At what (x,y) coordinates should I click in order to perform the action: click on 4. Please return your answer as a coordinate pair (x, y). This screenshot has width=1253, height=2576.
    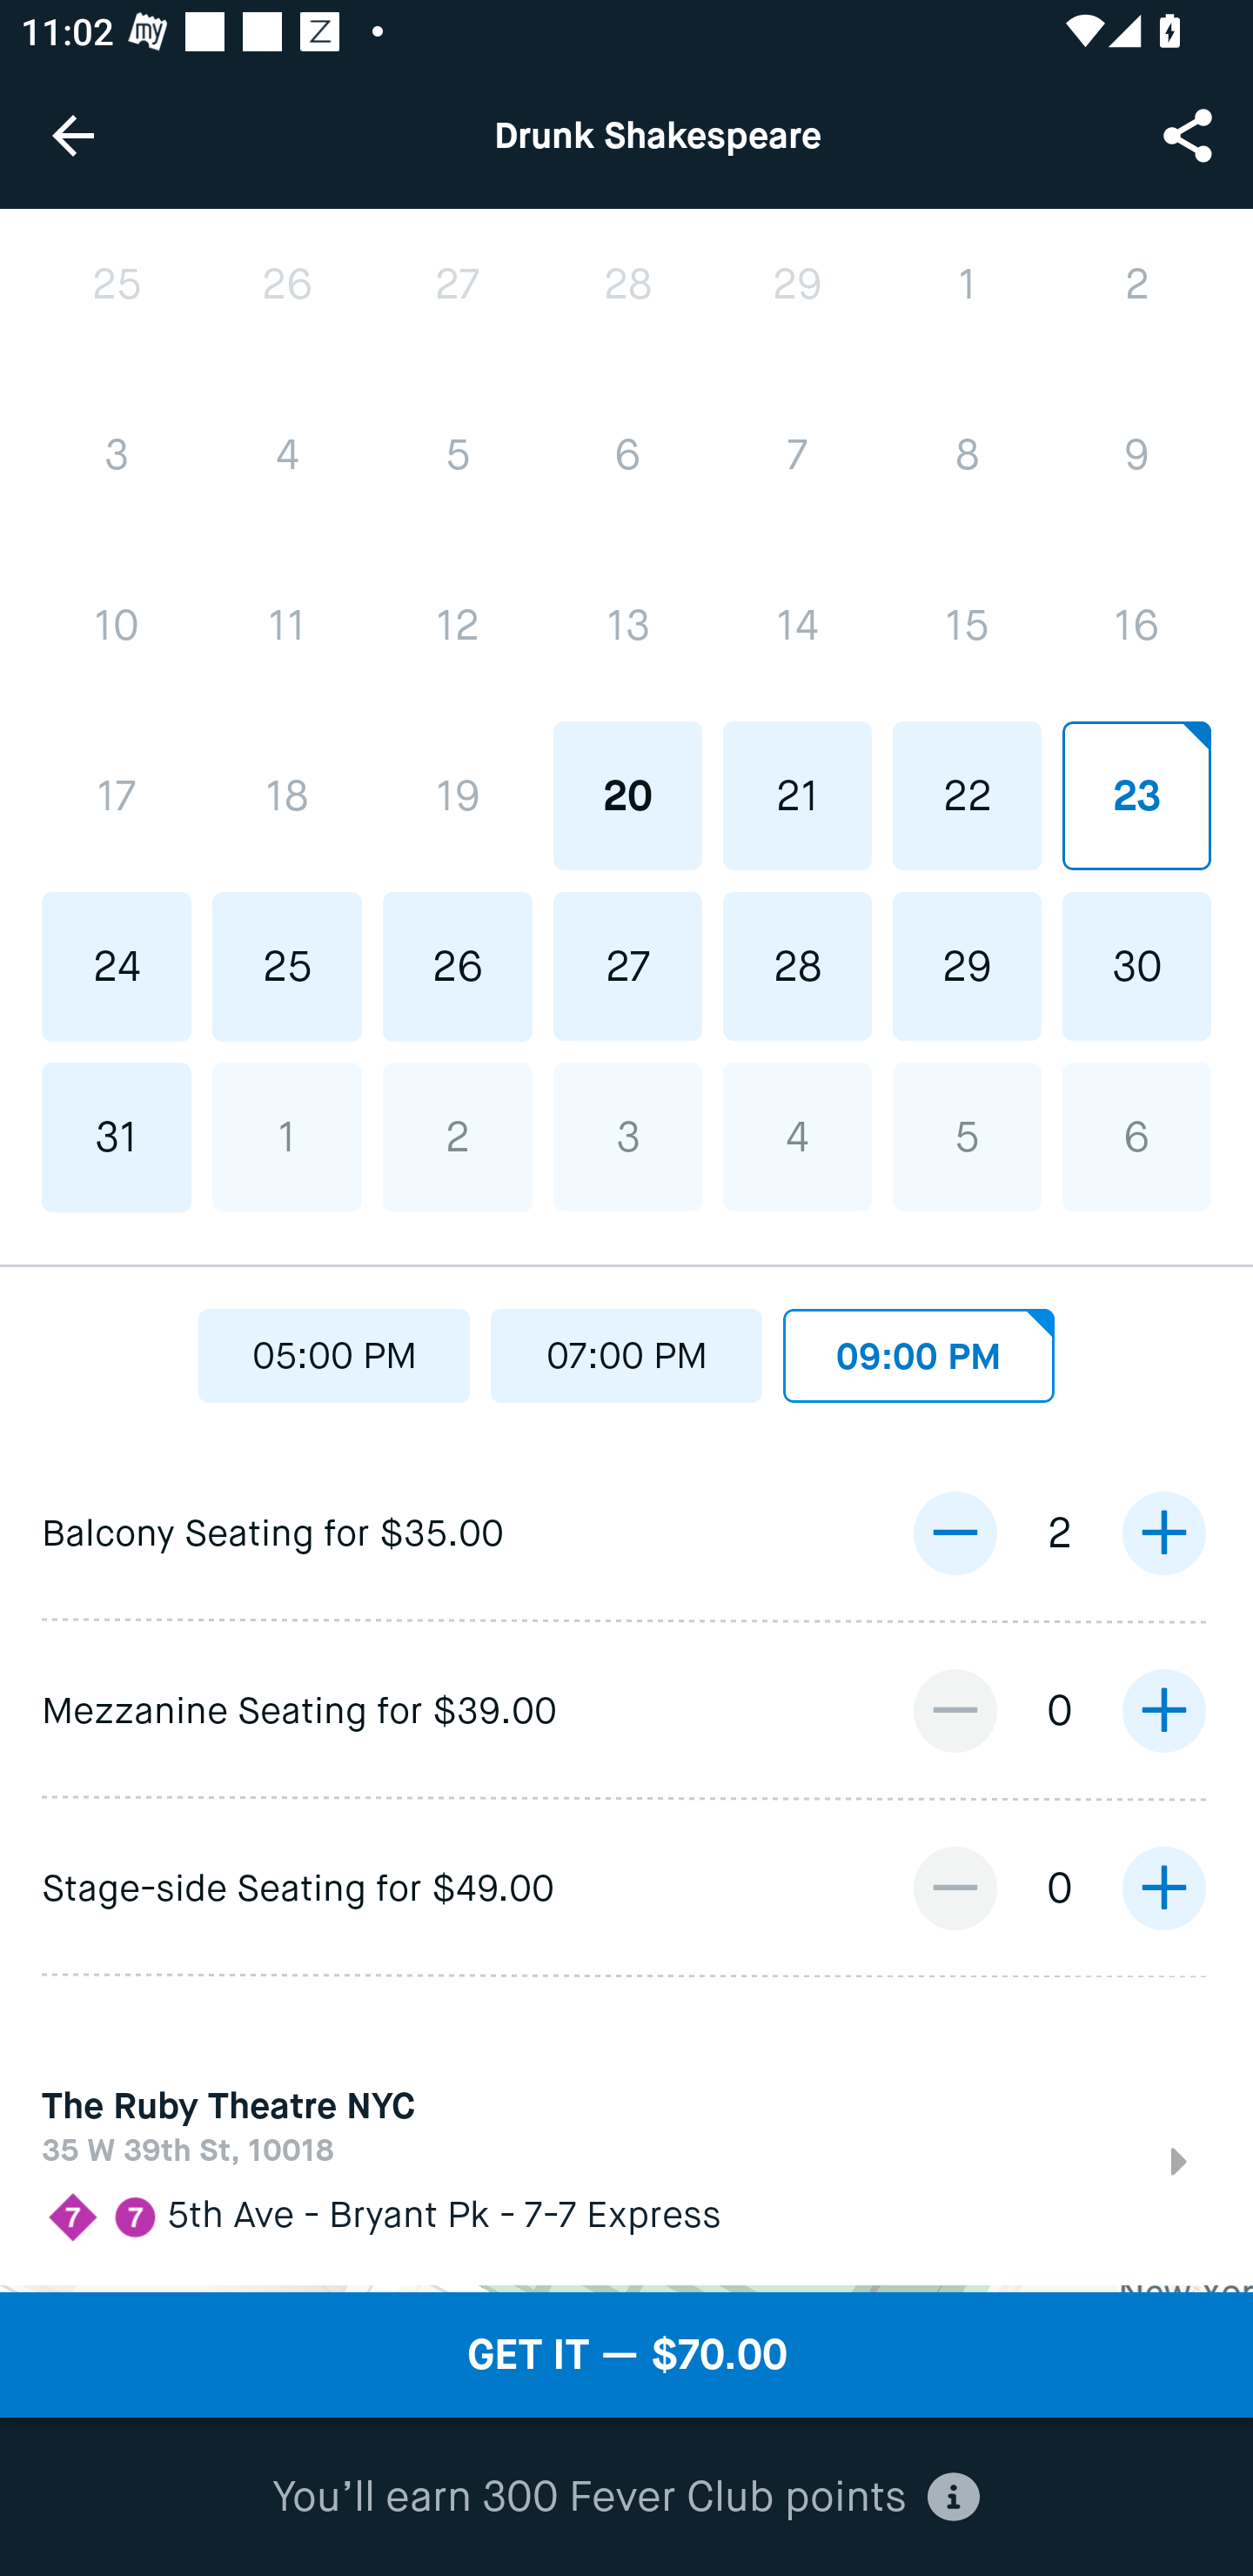
    Looking at the image, I should click on (797, 1136).